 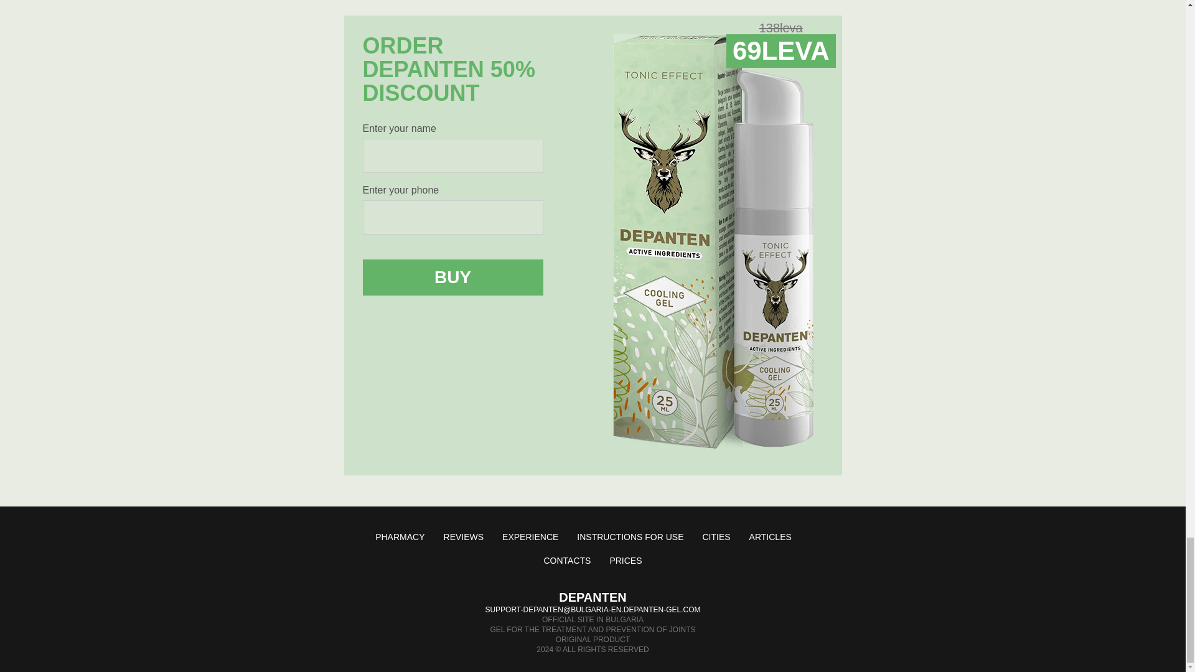 What do you see at coordinates (463, 536) in the screenshot?
I see `REVIEWS` at bounding box center [463, 536].